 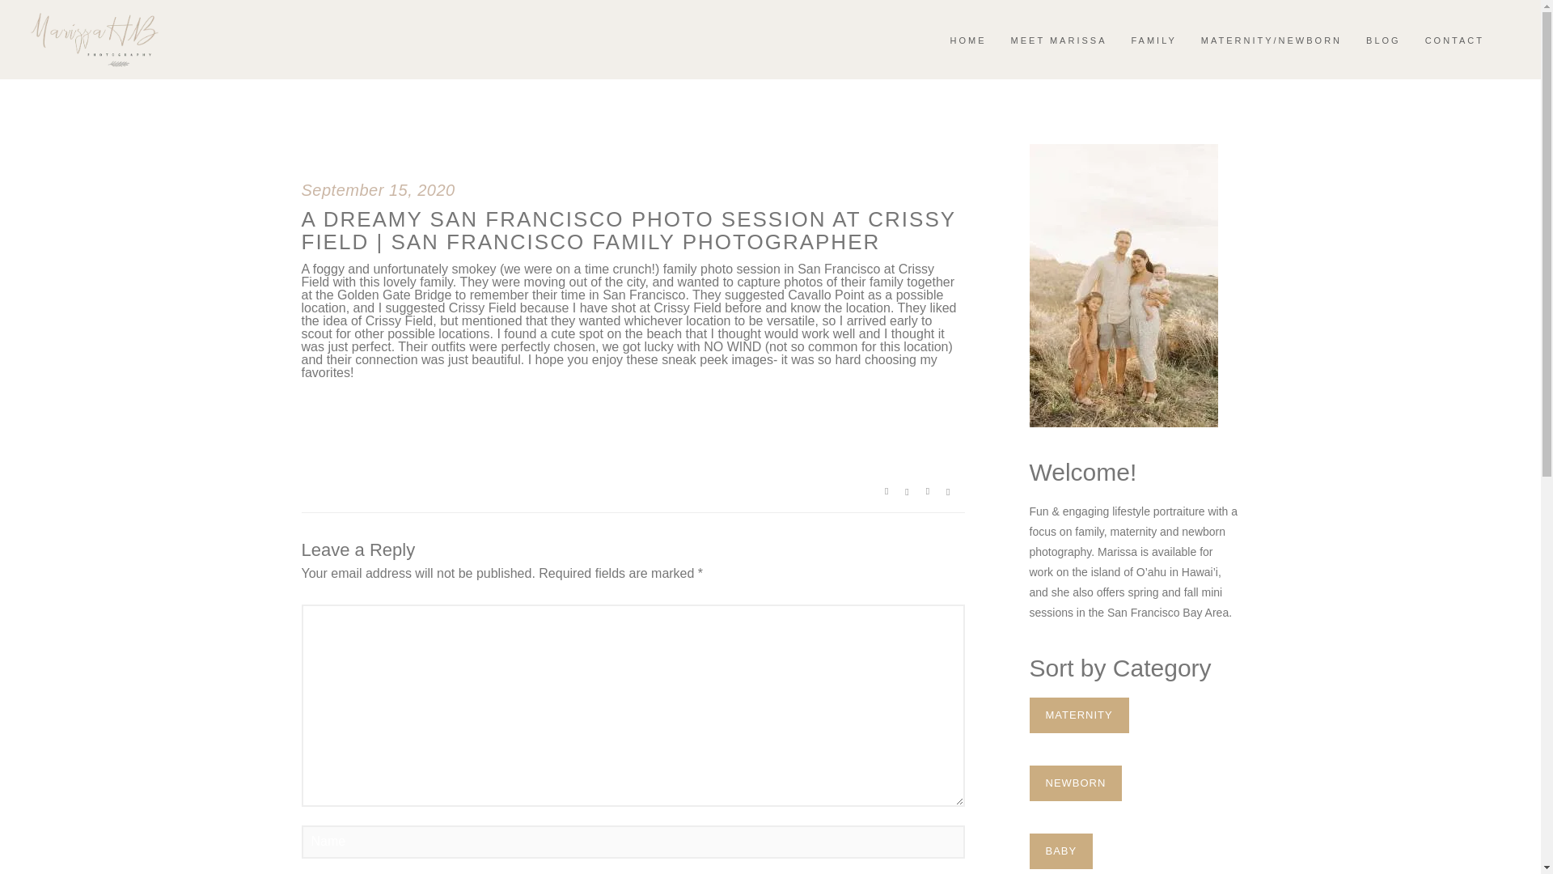 I want to click on Family, so click(x=1153, y=40).